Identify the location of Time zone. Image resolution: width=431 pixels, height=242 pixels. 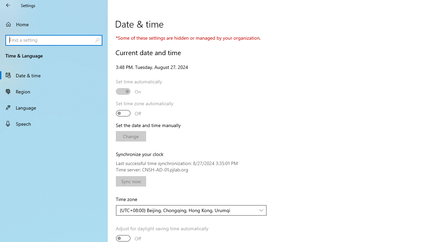
(191, 210).